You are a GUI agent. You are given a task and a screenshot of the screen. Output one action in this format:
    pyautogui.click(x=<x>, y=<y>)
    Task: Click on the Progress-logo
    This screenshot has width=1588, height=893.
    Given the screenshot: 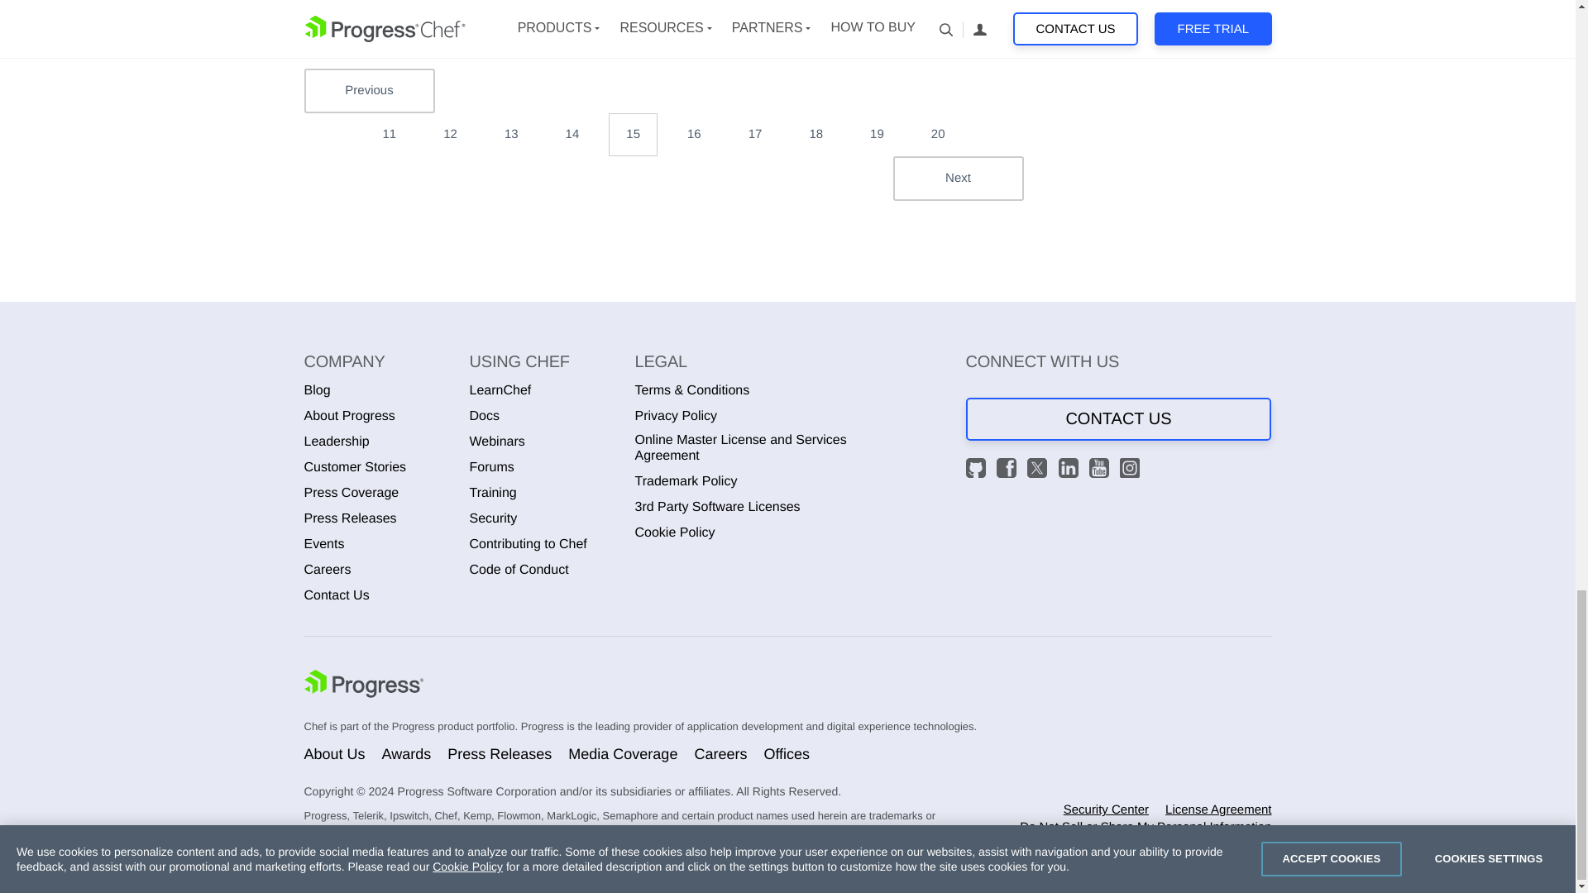 What is the action you would take?
    pyautogui.click(x=364, y=686)
    